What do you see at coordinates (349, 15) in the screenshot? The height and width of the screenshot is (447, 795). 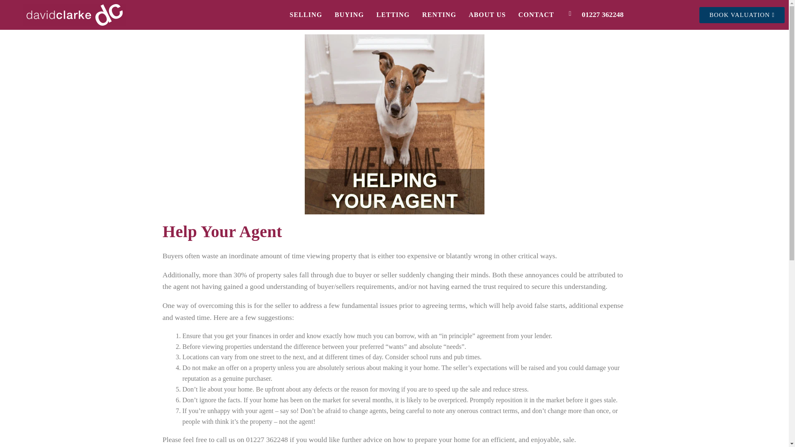 I see `BUYING` at bounding box center [349, 15].